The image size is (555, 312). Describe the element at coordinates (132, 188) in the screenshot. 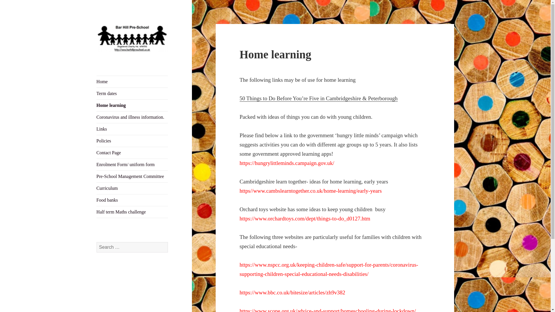

I see `Curriculum` at that location.